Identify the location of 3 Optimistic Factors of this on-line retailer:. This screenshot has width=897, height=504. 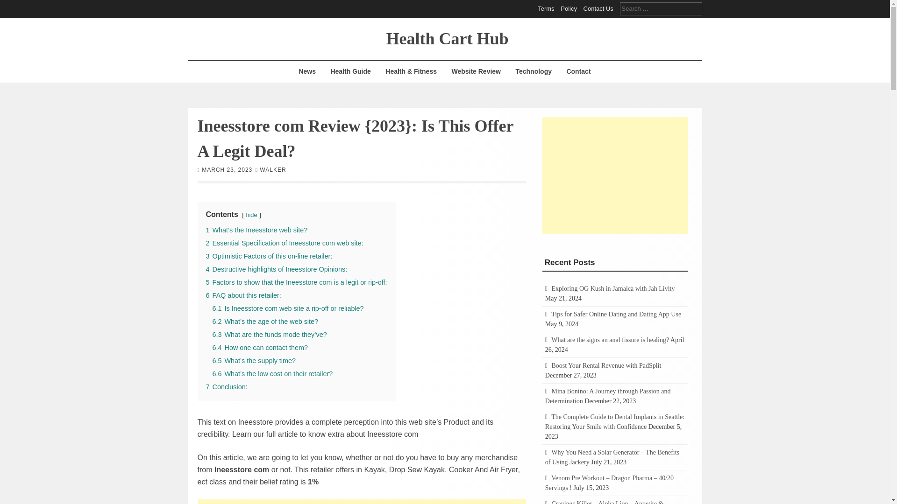
(268, 256).